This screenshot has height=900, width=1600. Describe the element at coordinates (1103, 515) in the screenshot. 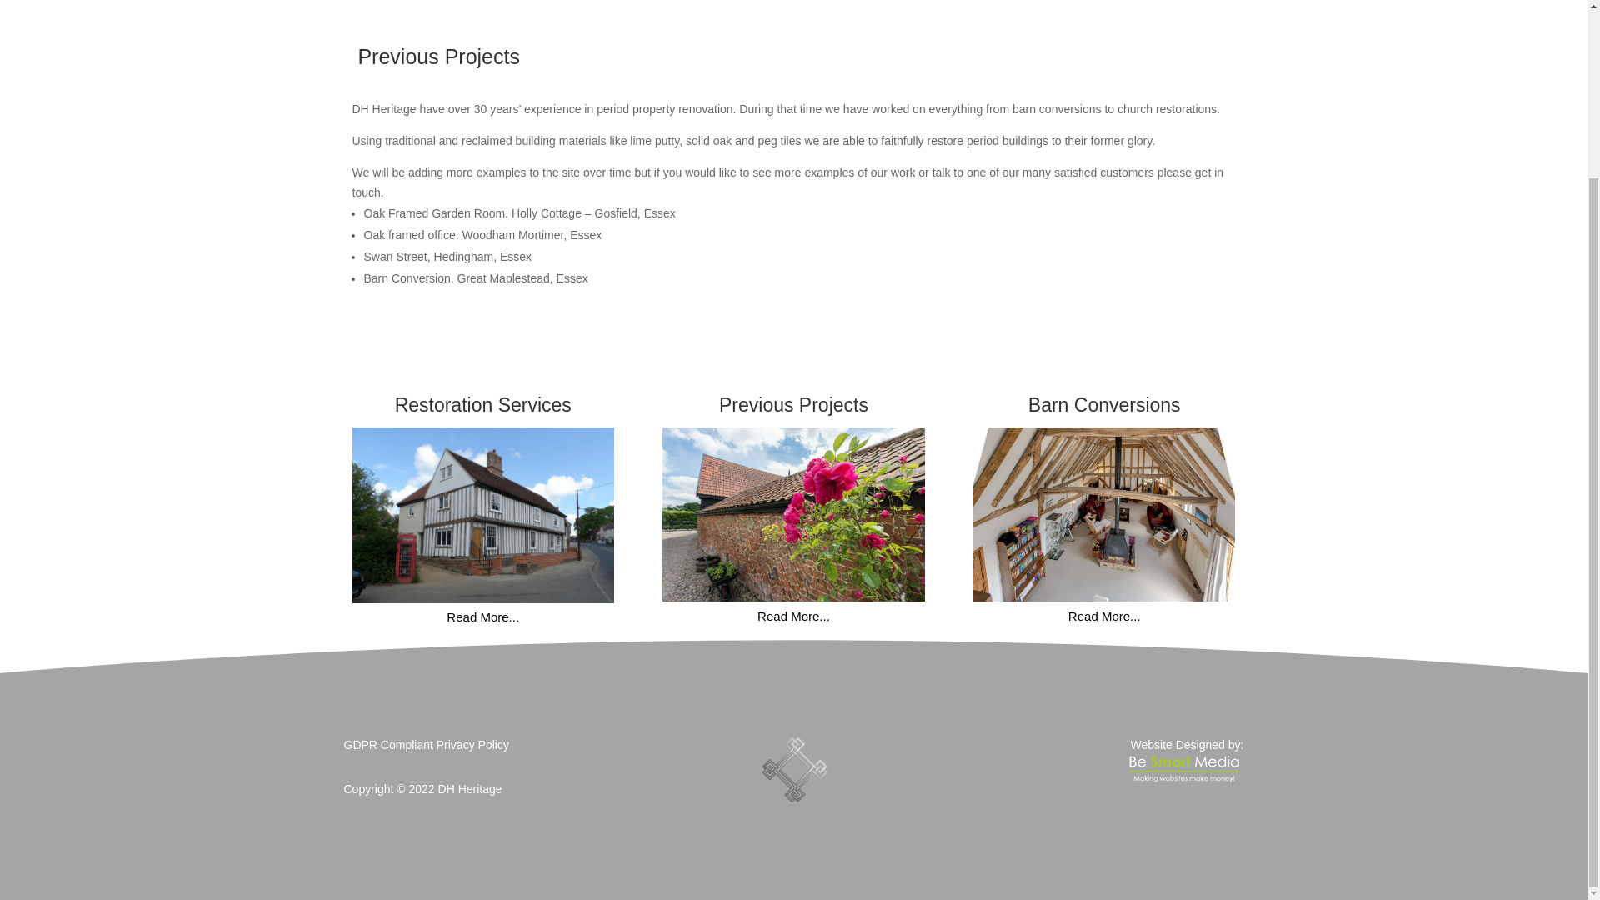

I see `barn-conversions` at that location.